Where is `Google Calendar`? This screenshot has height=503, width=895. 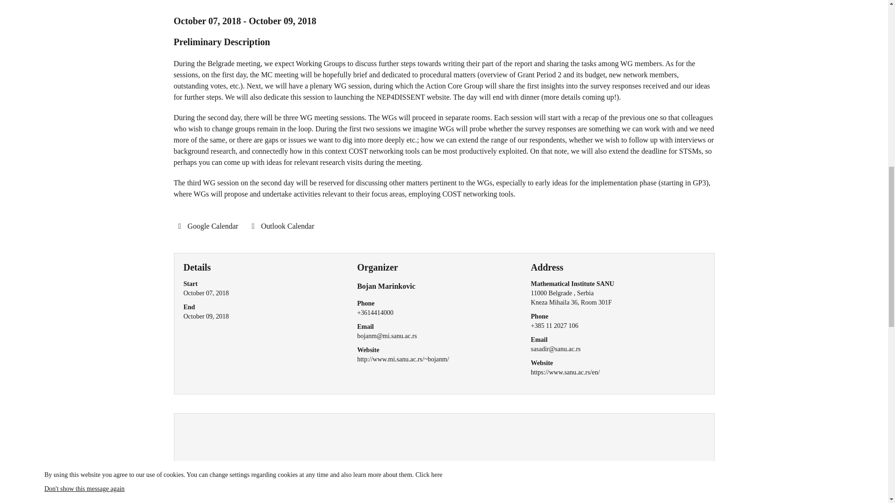 Google Calendar is located at coordinates (208, 226).